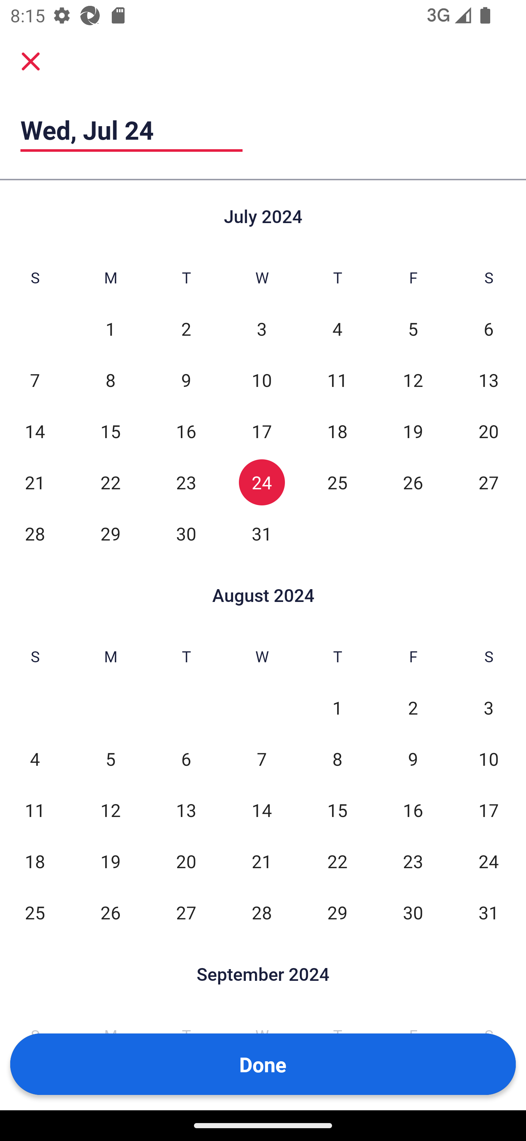  Describe the element at coordinates (186, 810) in the screenshot. I see `13 Tue, Aug 13, Not Selected` at that location.